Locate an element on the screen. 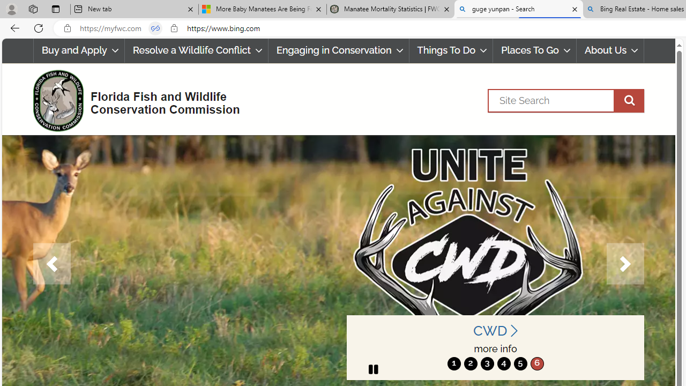 The image size is (686, 386). execute site search is located at coordinates (629, 100).